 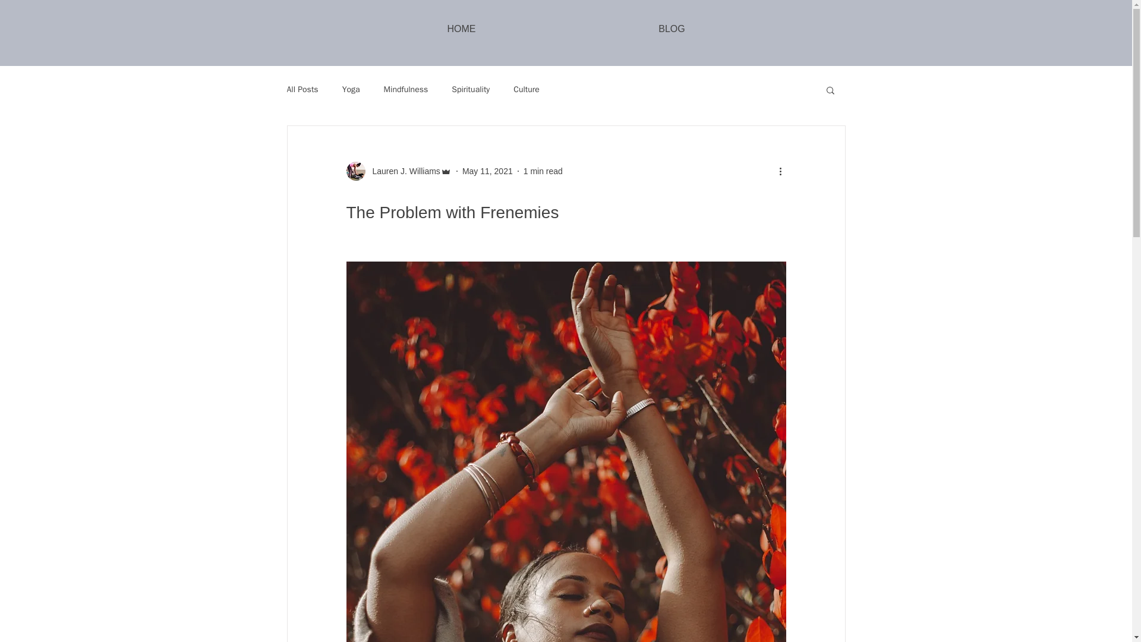 I want to click on Lauren J. Williams, so click(x=402, y=171).